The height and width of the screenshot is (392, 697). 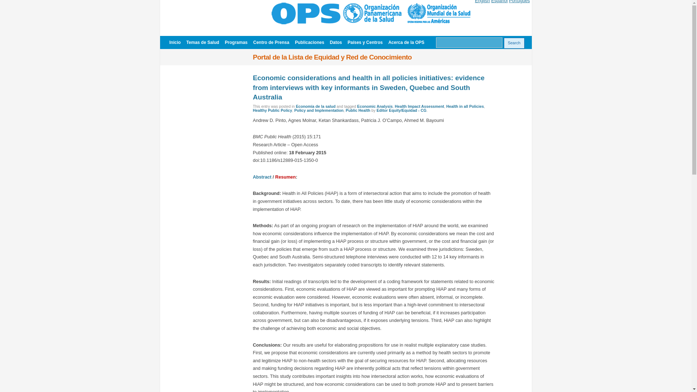 What do you see at coordinates (465, 106) in the screenshot?
I see `Health in all Policies` at bounding box center [465, 106].